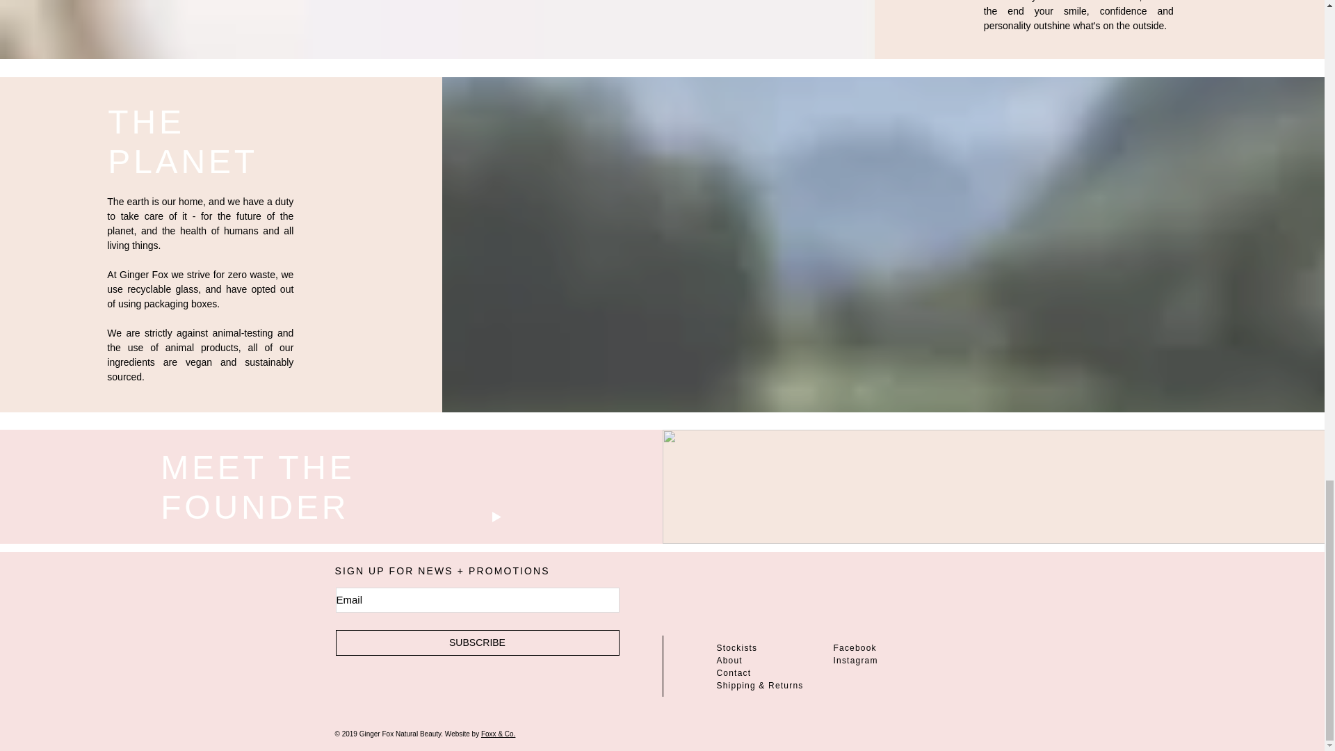 This screenshot has height=751, width=1335. What do you see at coordinates (733, 673) in the screenshot?
I see `Contact` at bounding box center [733, 673].